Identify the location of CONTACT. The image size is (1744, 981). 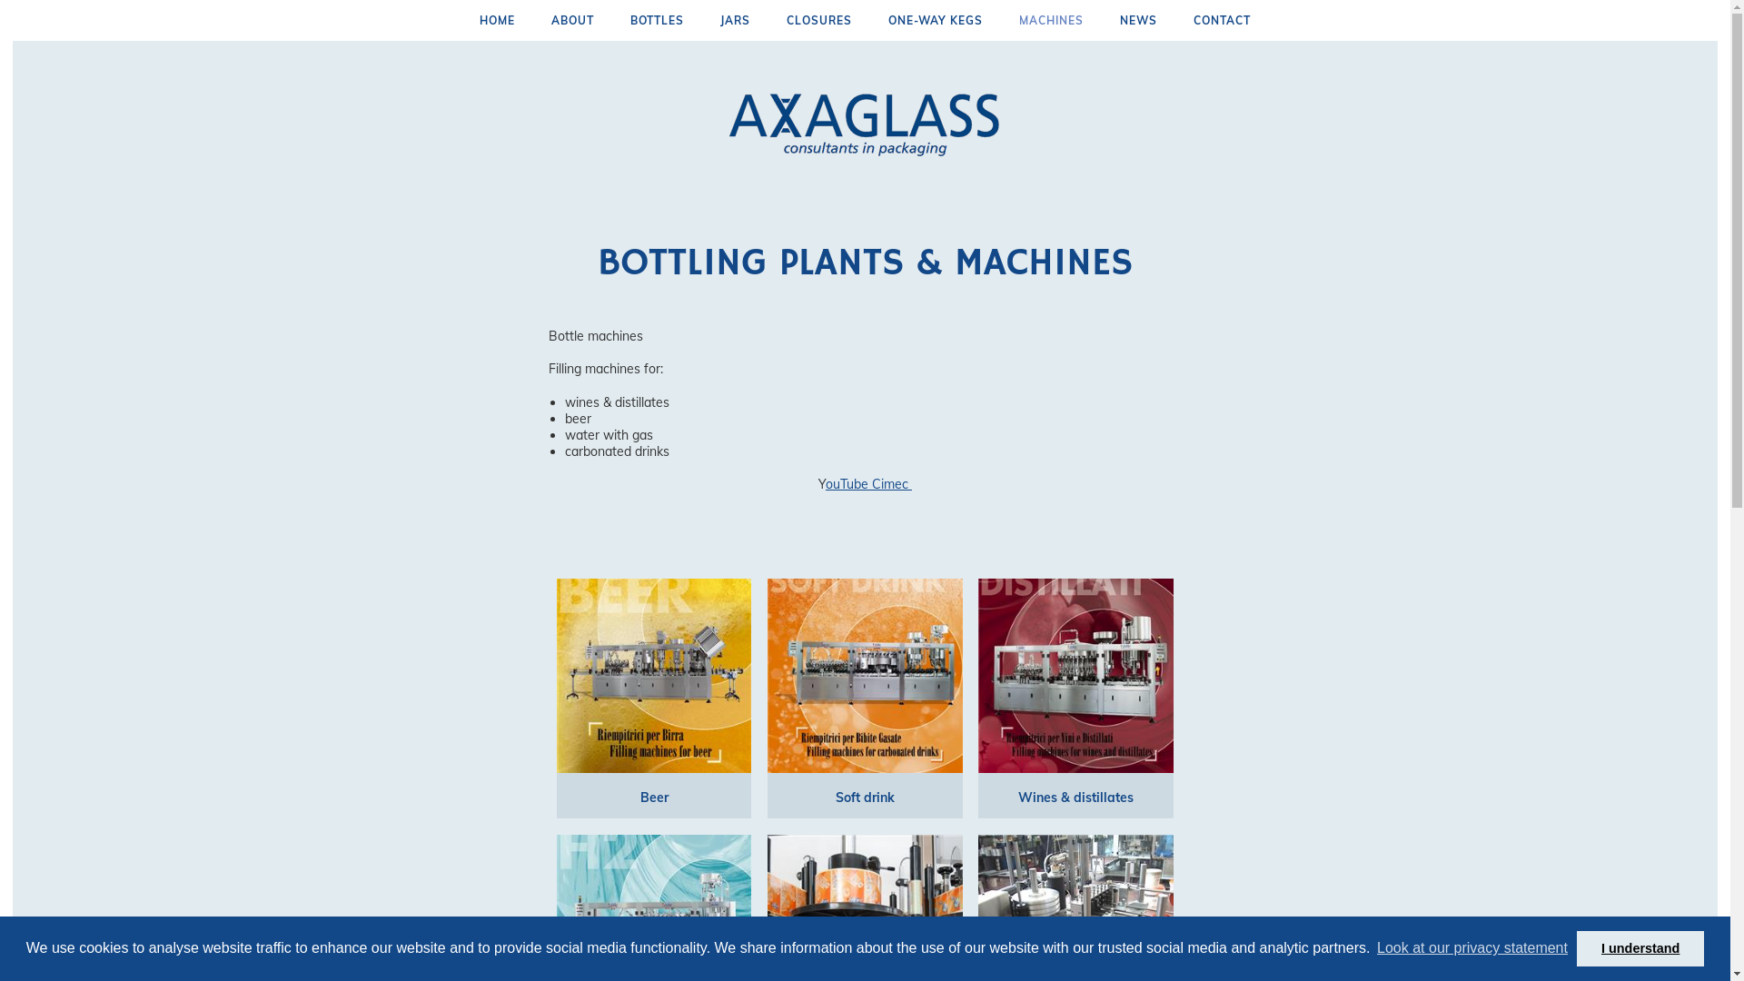
(1223, 20).